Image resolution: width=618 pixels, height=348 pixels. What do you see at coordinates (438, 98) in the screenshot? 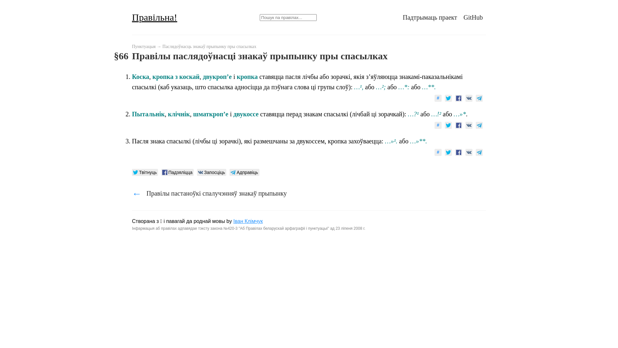
I see `#` at bounding box center [438, 98].